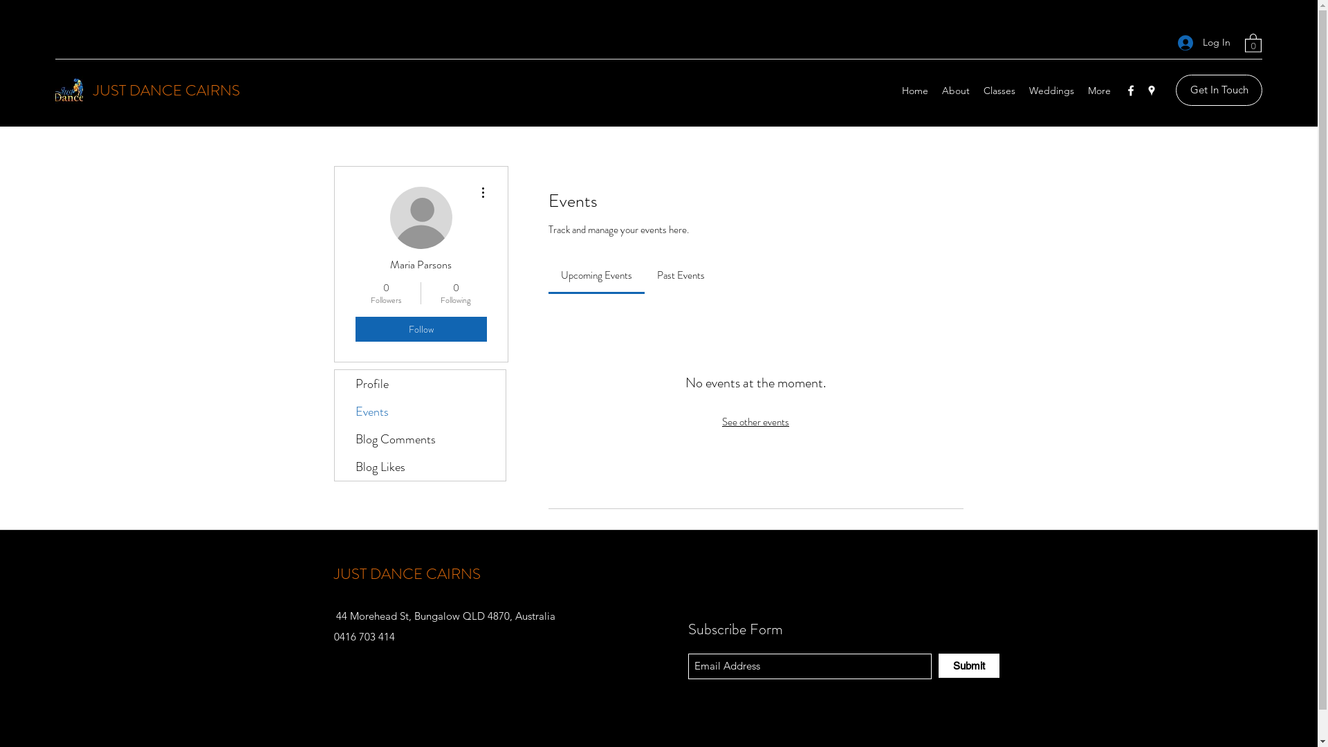 The image size is (1328, 747). Describe the element at coordinates (167, 90) in the screenshot. I see `JUST DANCE CAIRNS` at that location.